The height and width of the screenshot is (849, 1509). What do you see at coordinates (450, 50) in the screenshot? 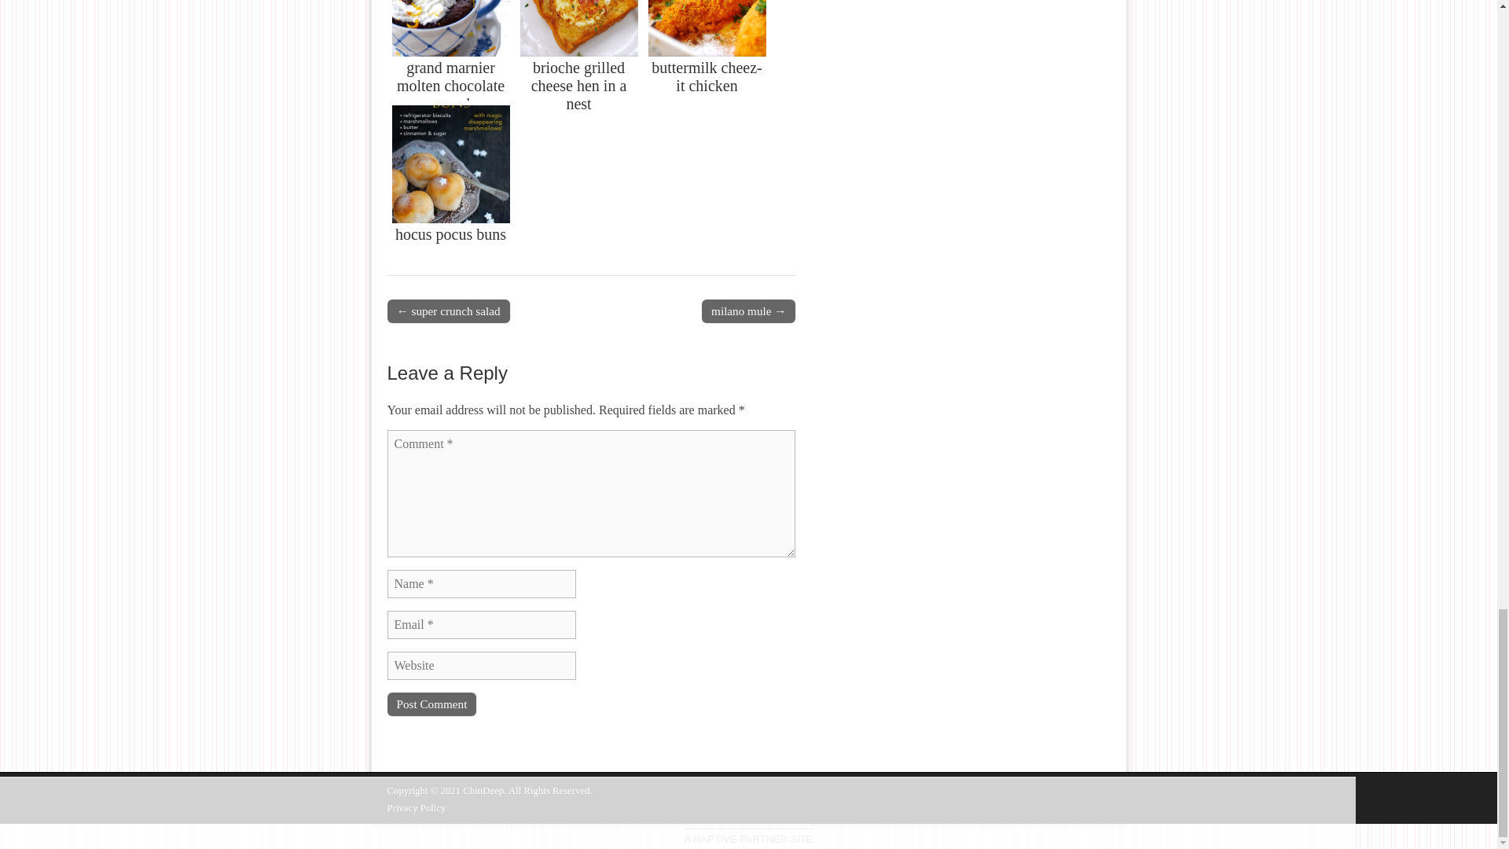
I see `grand marnier molten chocolate mug cake` at bounding box center [450, 50].